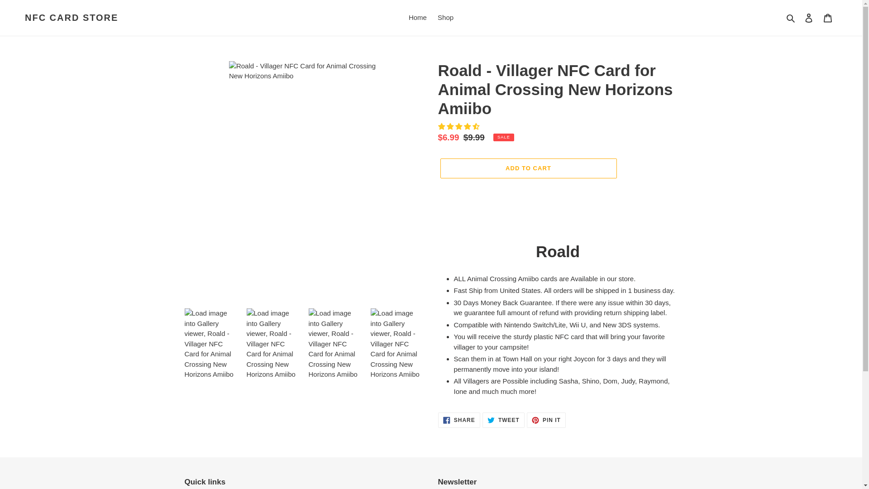 Image resolution: width=869 pixels, height=489 pixels. Describe the element at coordinates (417, 18) in the screenshot. I see `Log in` at that location.